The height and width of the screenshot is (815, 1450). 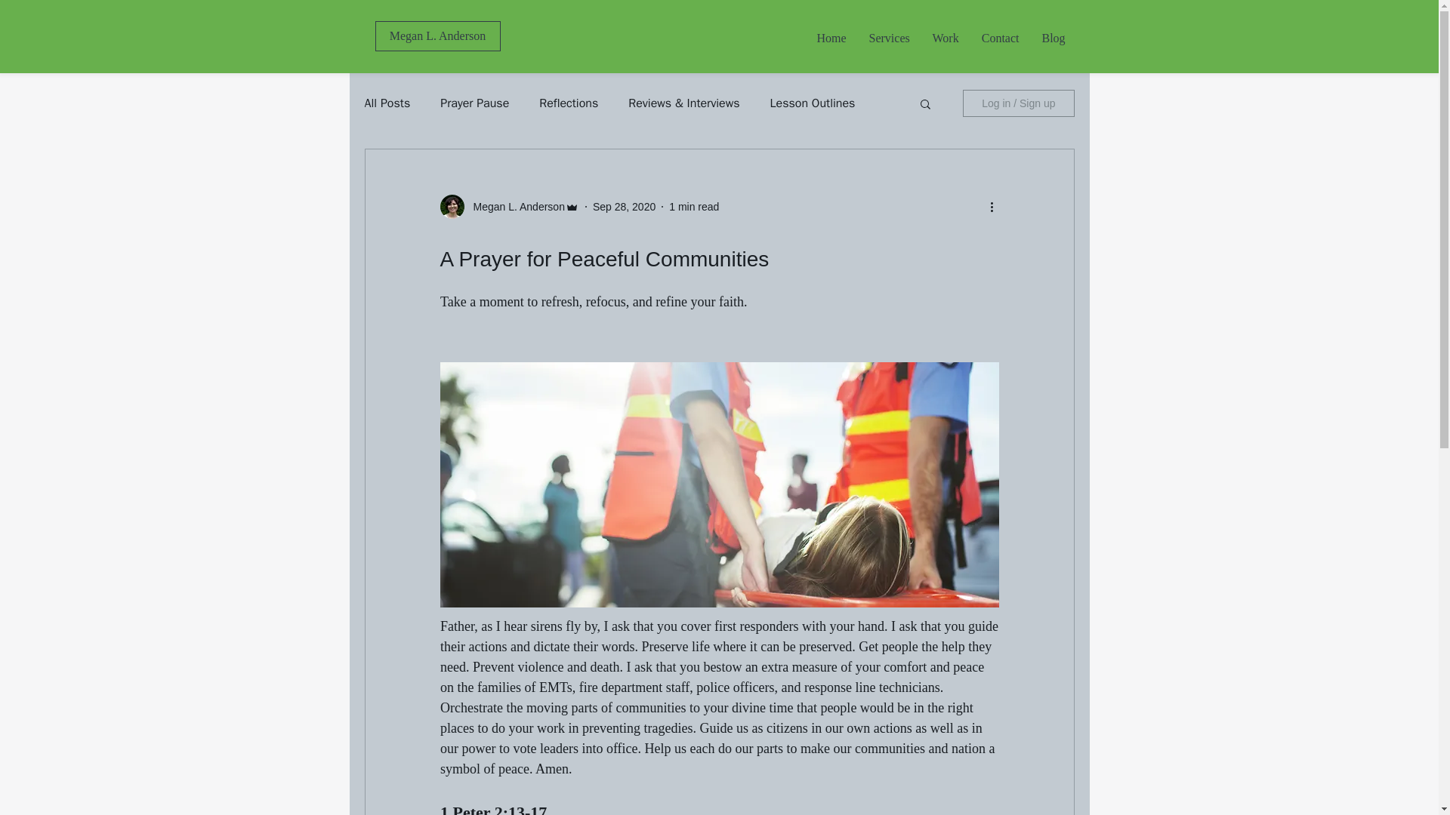 What do you see at coordinates (474, 103) in the screenshot?
I see `Prayer Pause` at bounding box center [474, 103].